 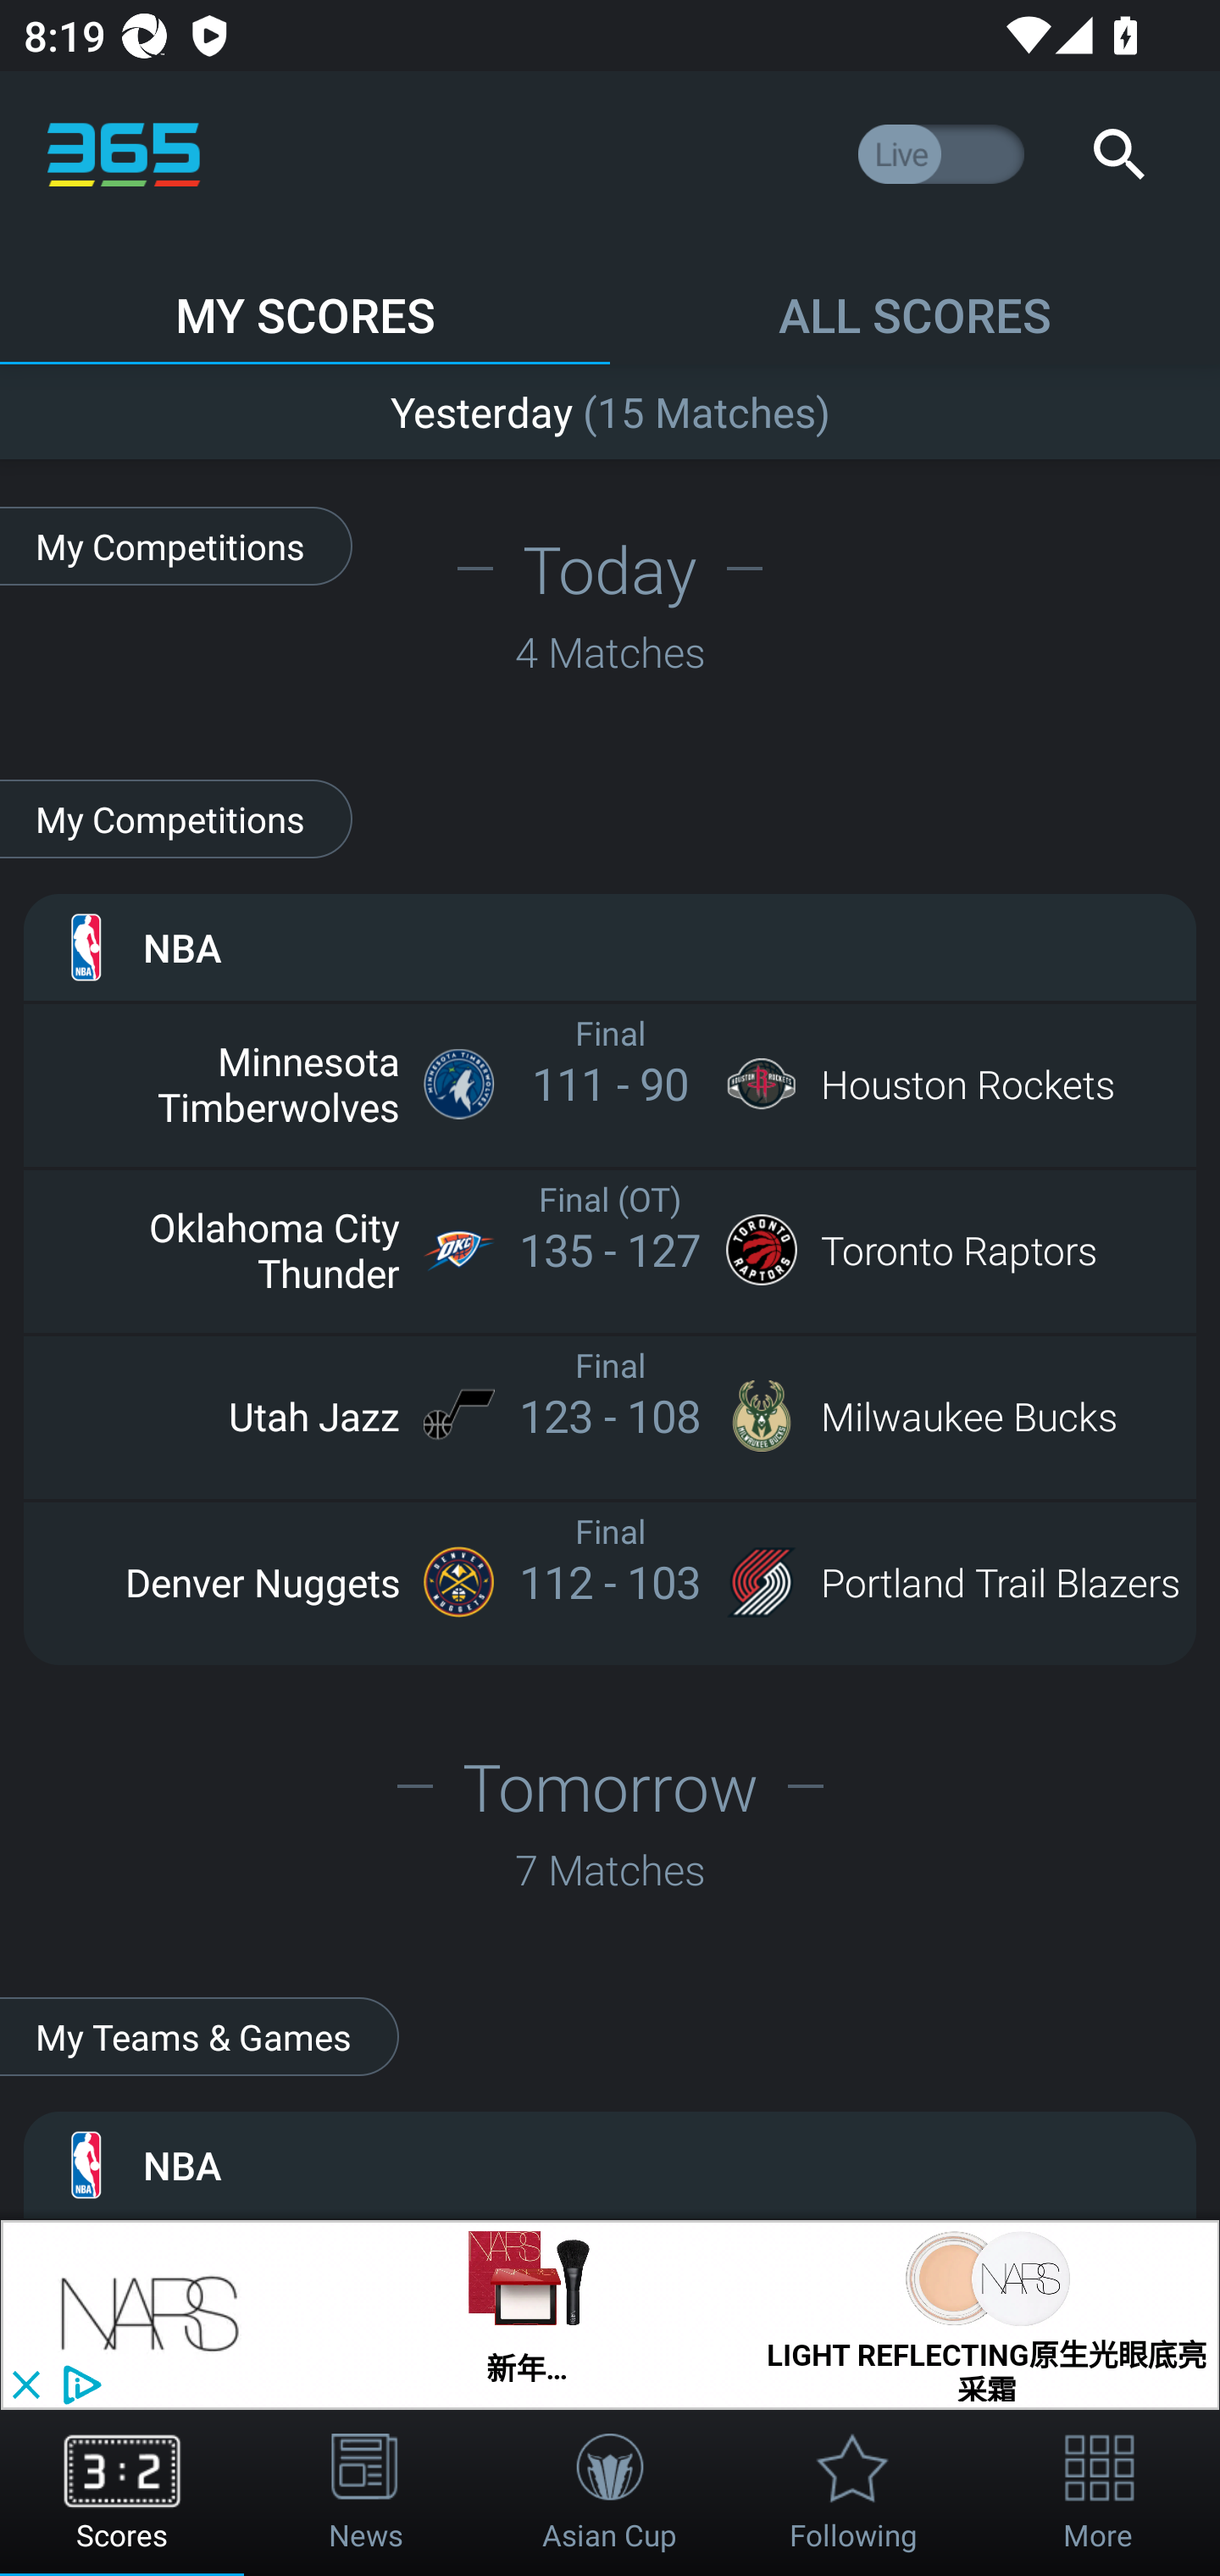 What do you see at coordinates (1118, 154) in the screenshot?
I see `Search` at bounding box center [1118, 154].